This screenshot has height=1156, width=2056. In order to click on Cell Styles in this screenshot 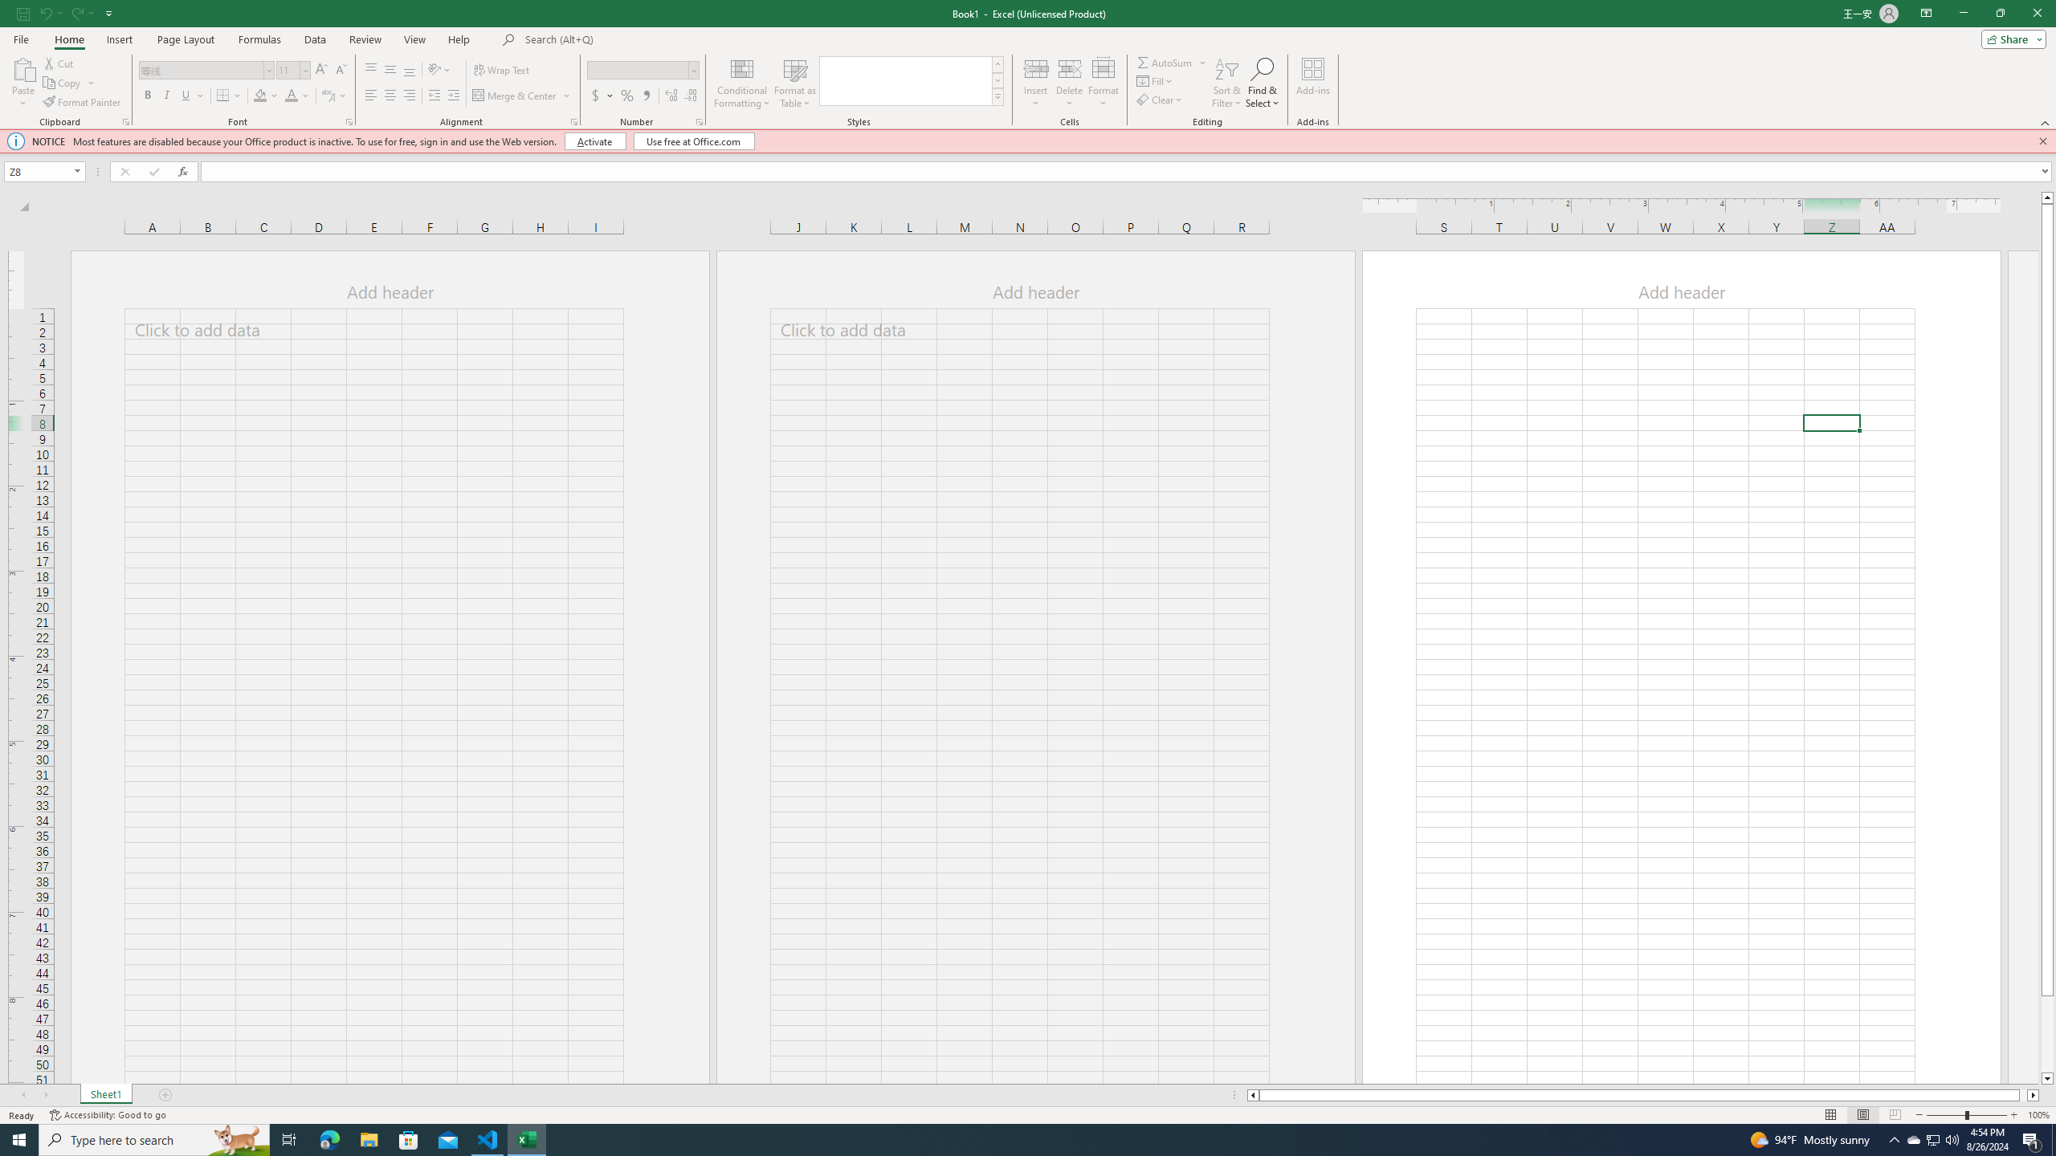, I will do `click(997, 96)`.